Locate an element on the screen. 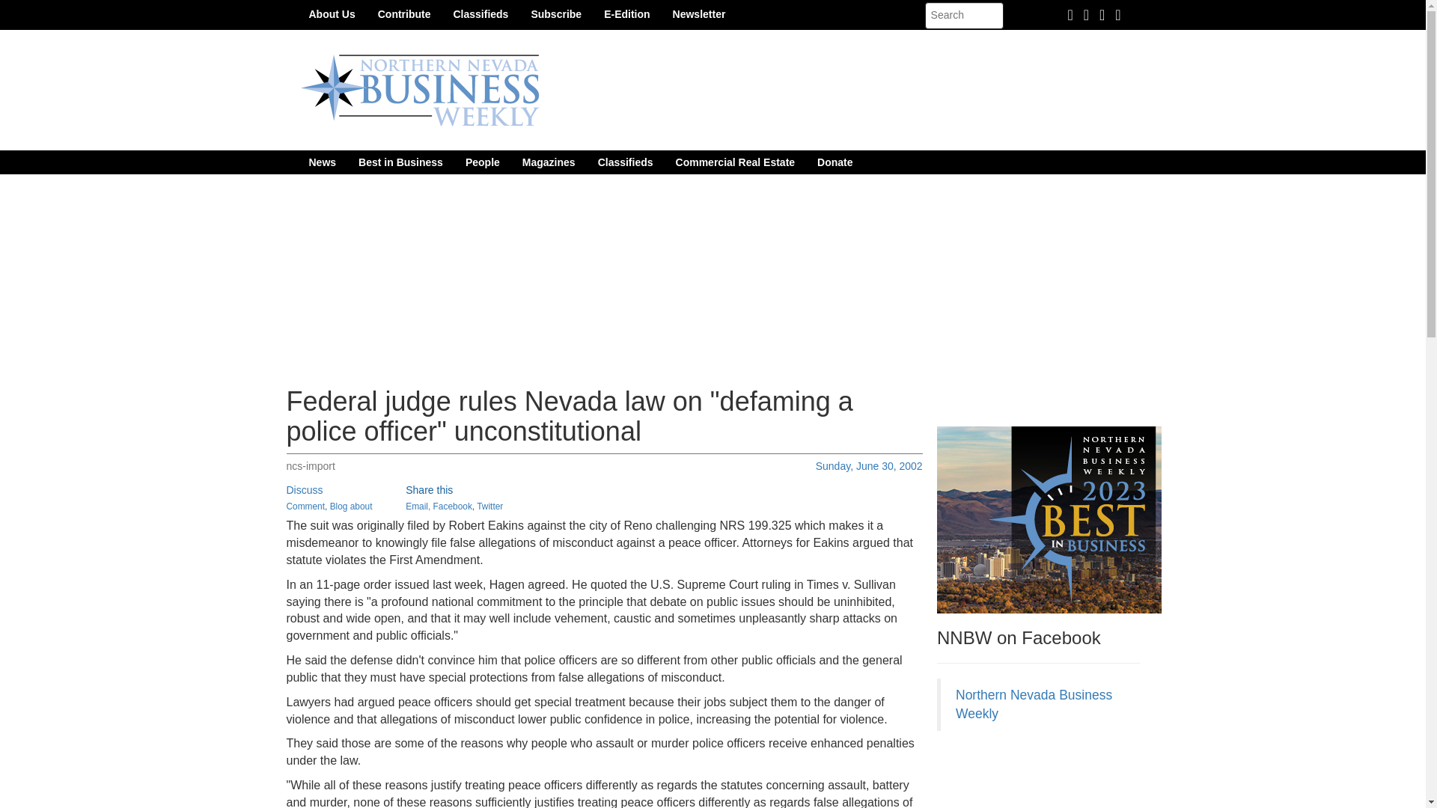 The width and height of the screenshot is (1437, 808). Contribute is located at coordinates (404, 13).